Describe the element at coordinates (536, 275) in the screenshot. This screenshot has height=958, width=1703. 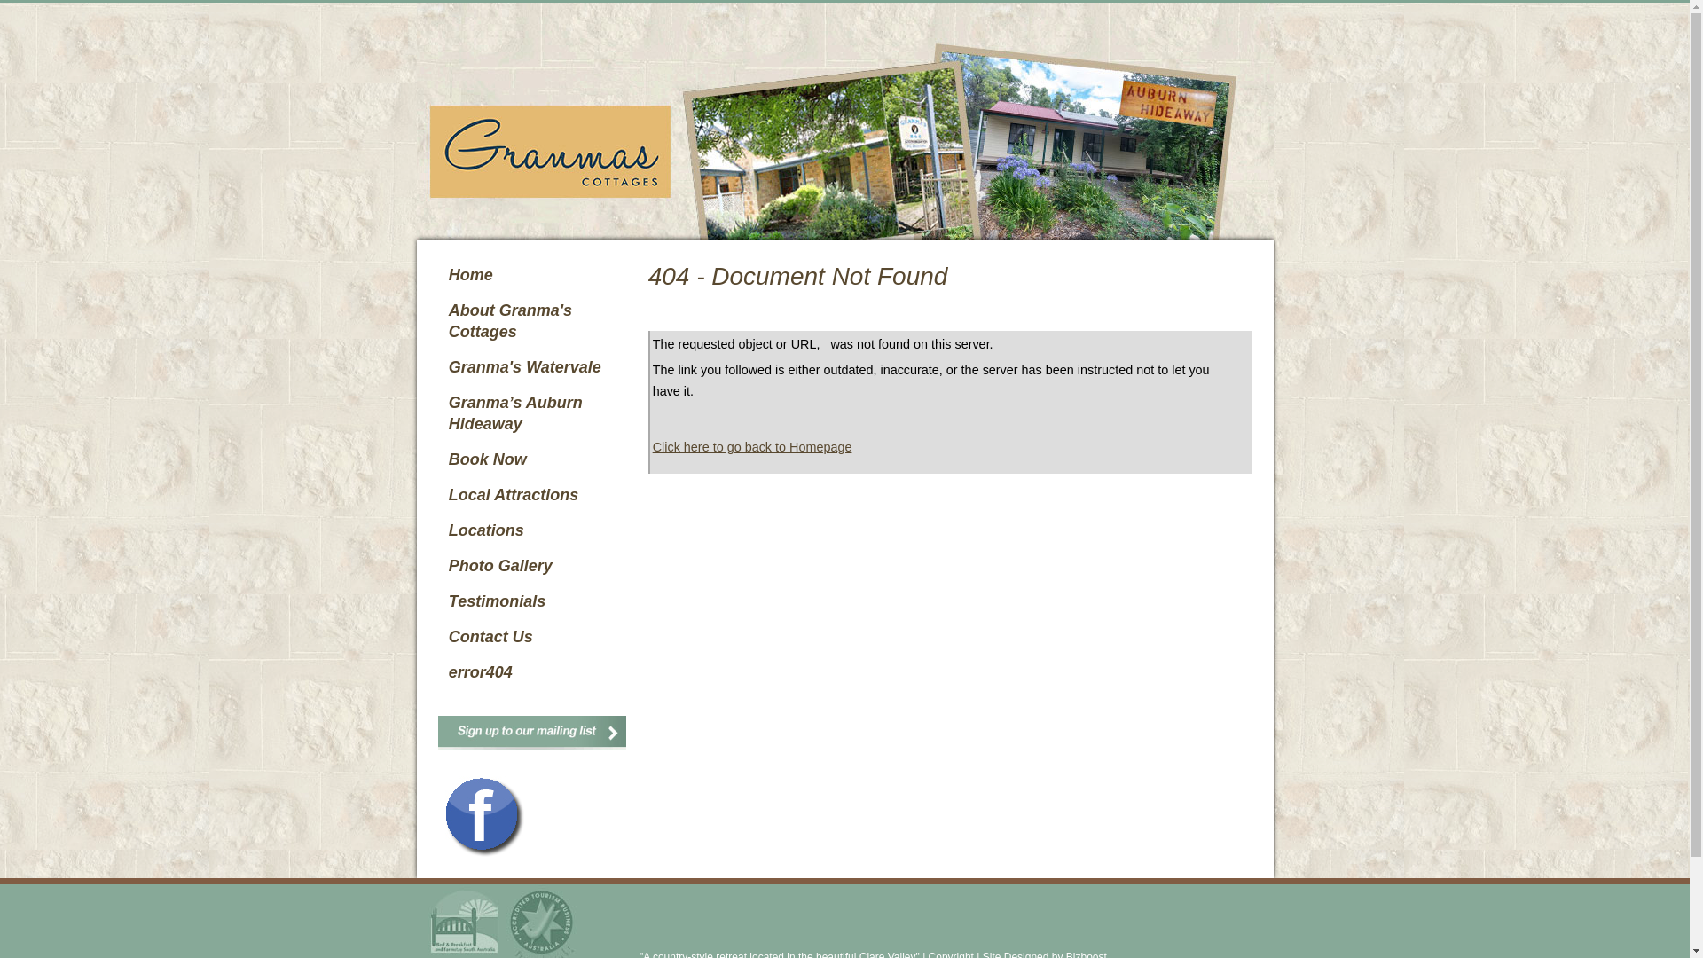
I see `Home` at that location.